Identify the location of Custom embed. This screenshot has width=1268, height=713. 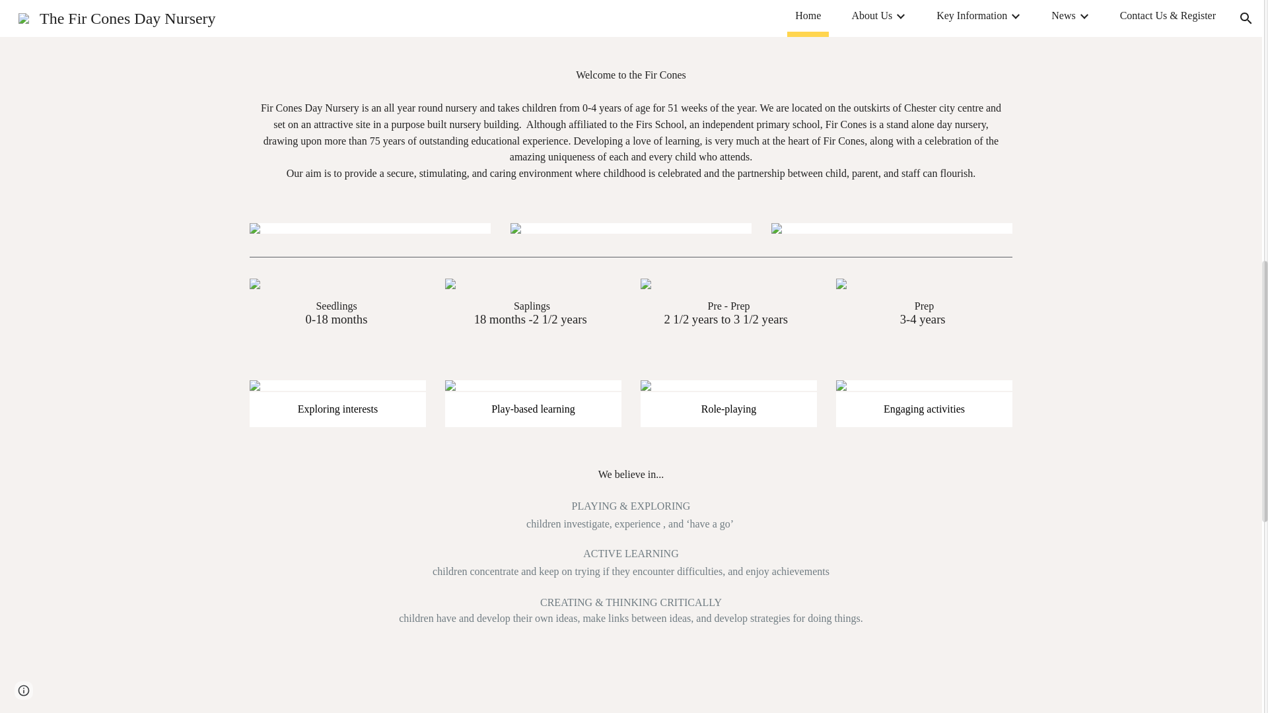
(631, 696).